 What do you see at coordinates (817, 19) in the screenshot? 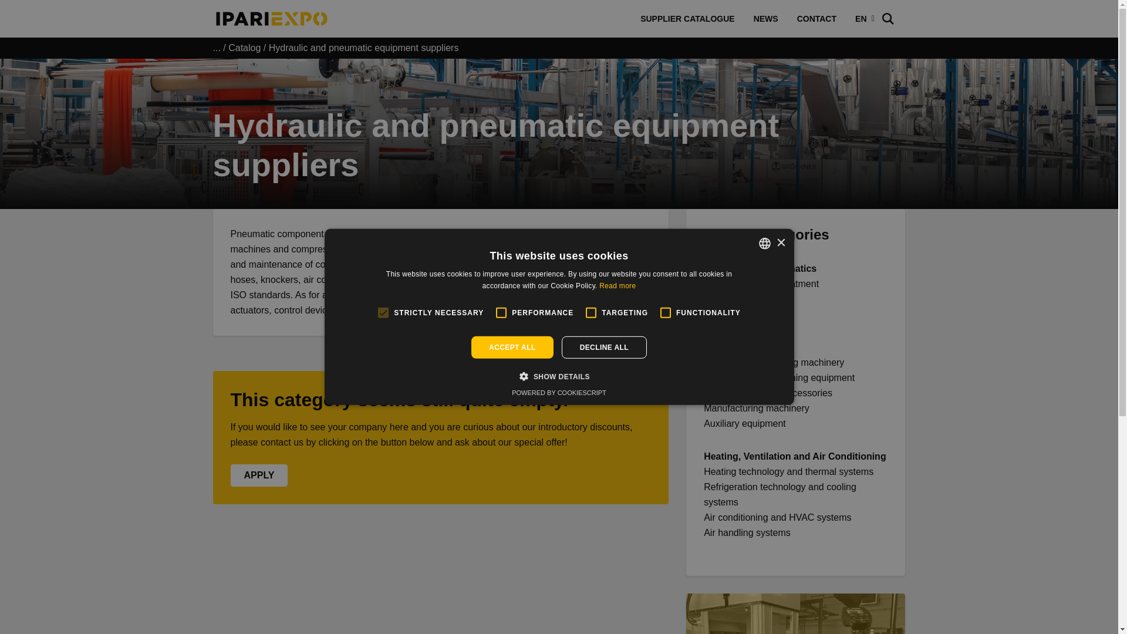
I see `CONTACT` at bounding box center [817, 19].